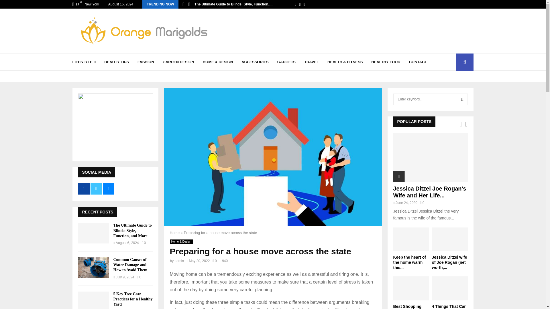 This screenshot has height=309, width=550. Describe the element at coordinates (146, 62) in the screenshot. I see `FASHION` at that location.